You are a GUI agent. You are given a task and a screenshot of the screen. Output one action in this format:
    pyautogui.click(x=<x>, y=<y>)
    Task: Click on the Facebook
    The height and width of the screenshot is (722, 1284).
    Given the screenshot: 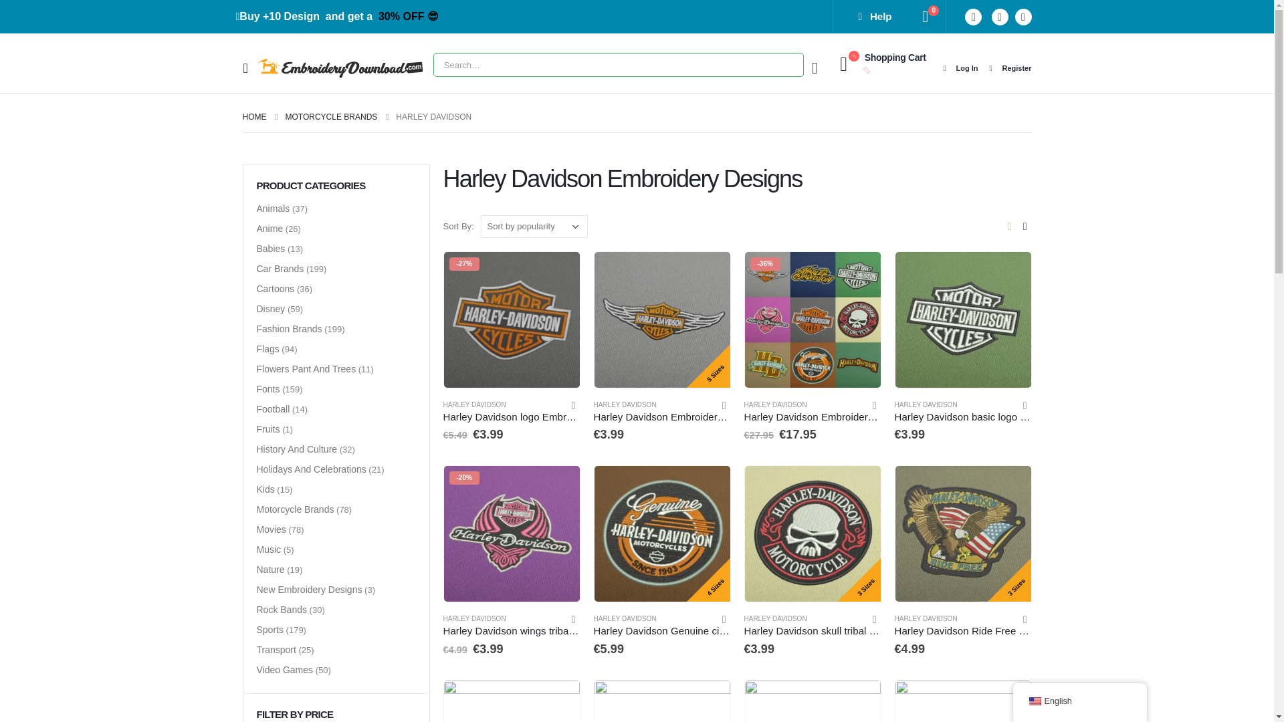 What is the action you would take?
    pyautogui.click(x=1023, y=16)
    